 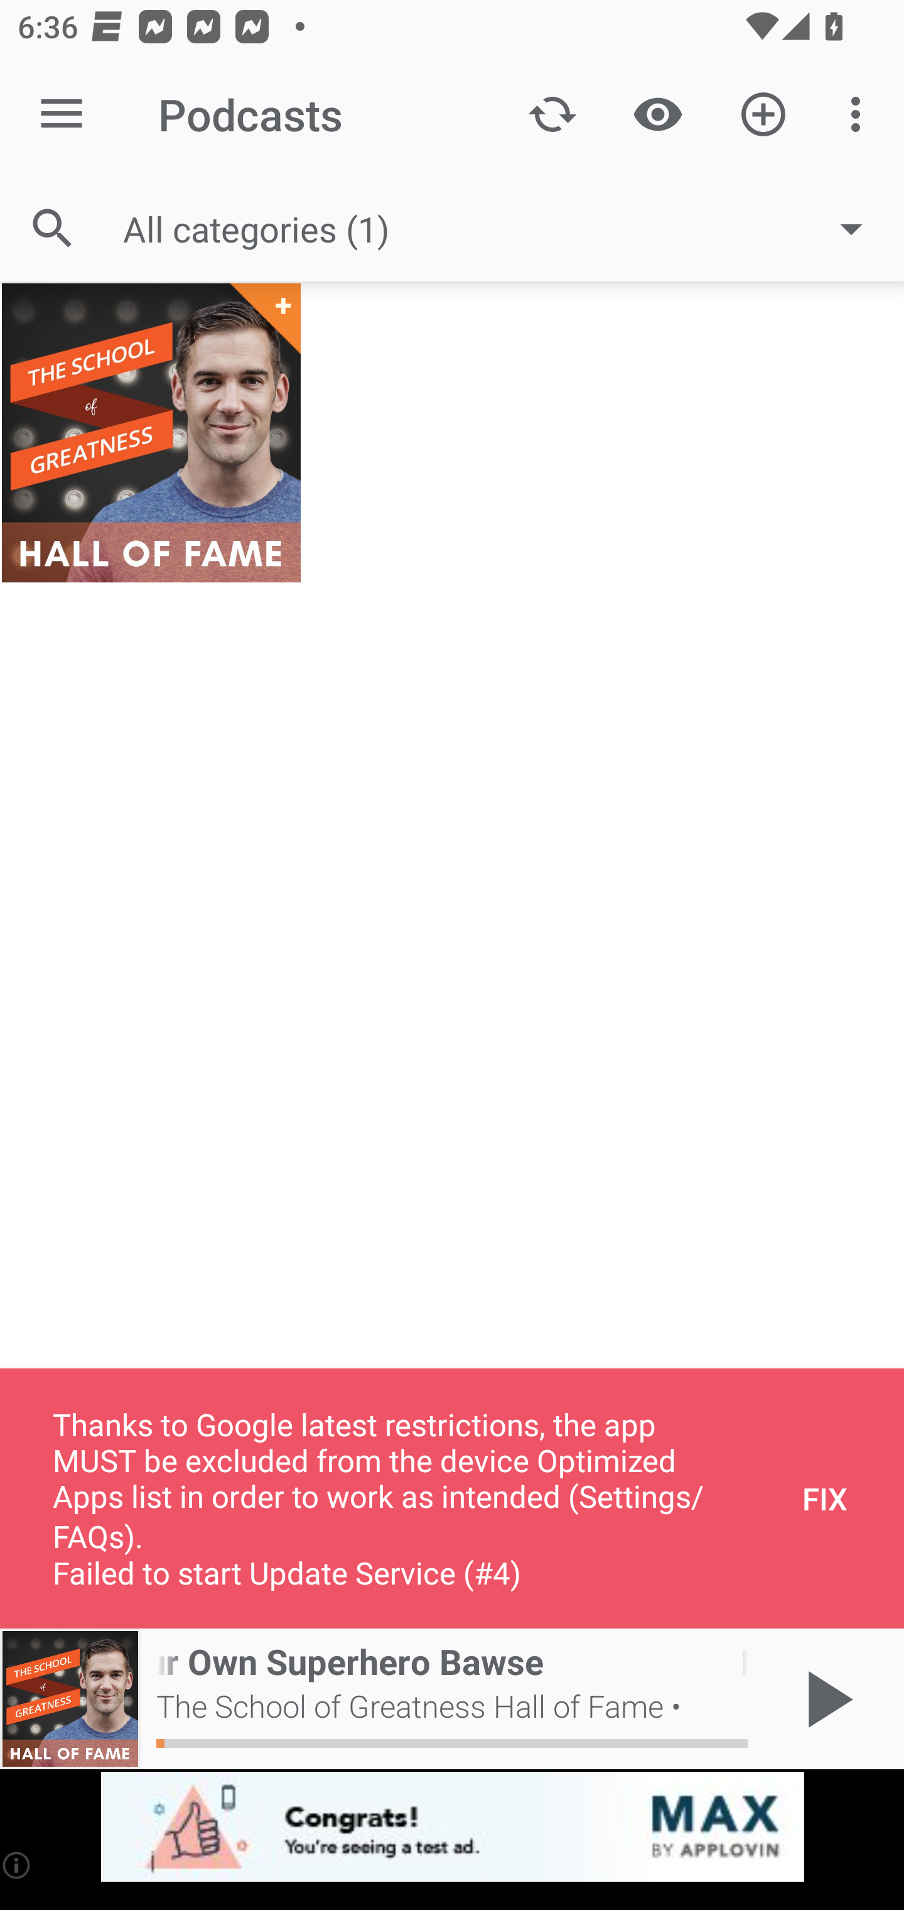 What do you see at coordinates (62, 114) in the screenshot?
I see `Open navigation sidebar` at bounding box center [62, 114].